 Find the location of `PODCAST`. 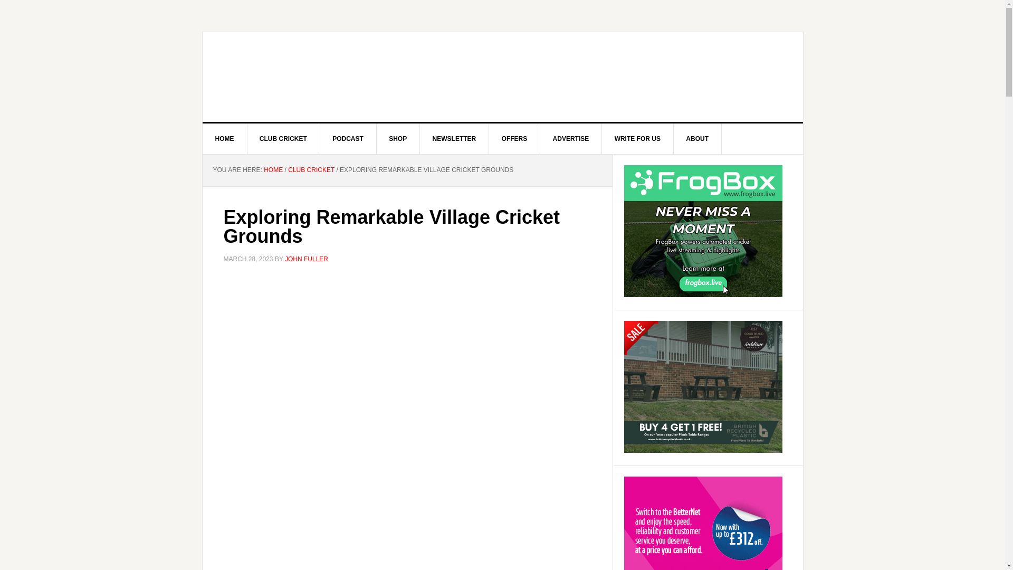

PODCAST is located at coordinates (348, 138).